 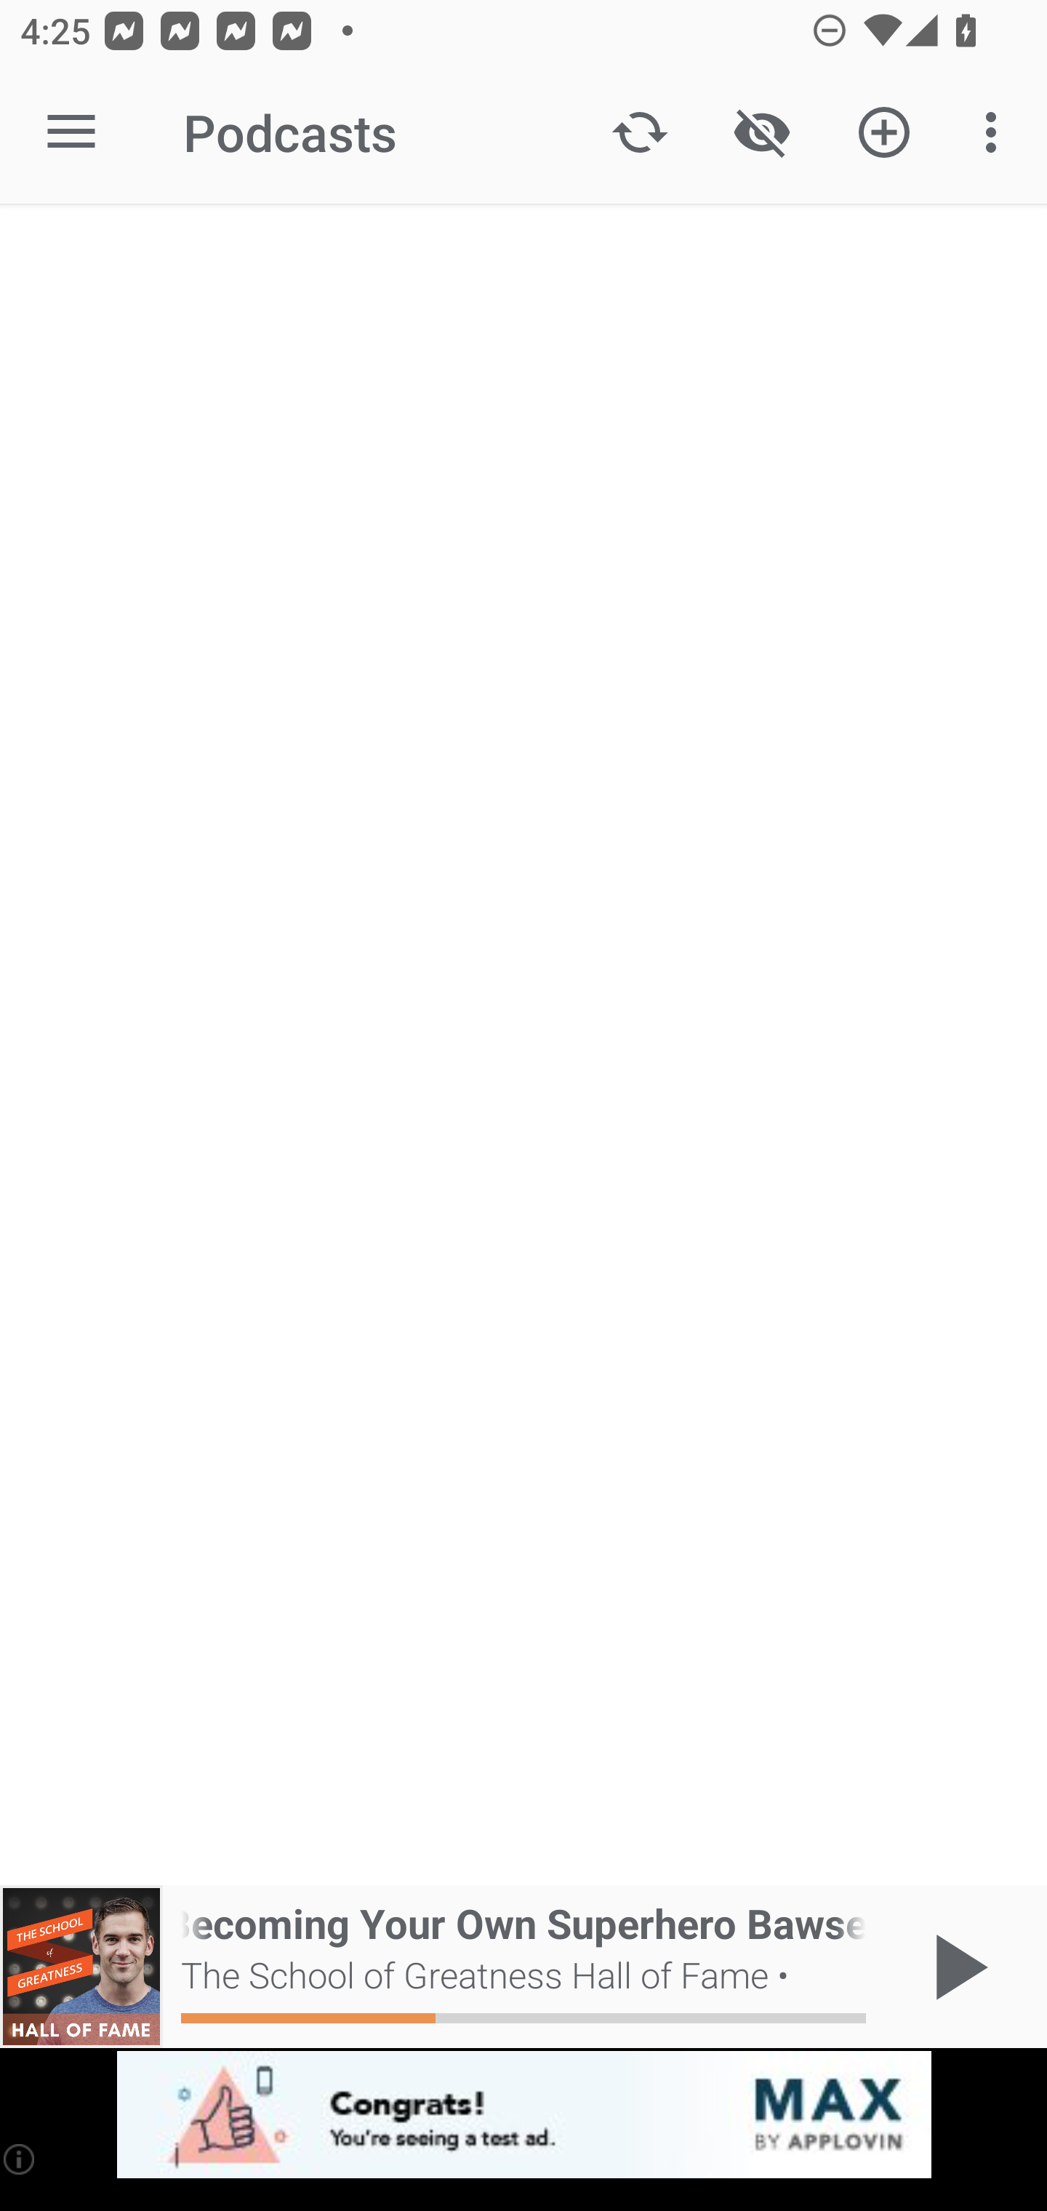 What do you see at coordinates (955, 1967) in the screenshot?
I see `Play / Pause` at bounding box center [955, 1967].